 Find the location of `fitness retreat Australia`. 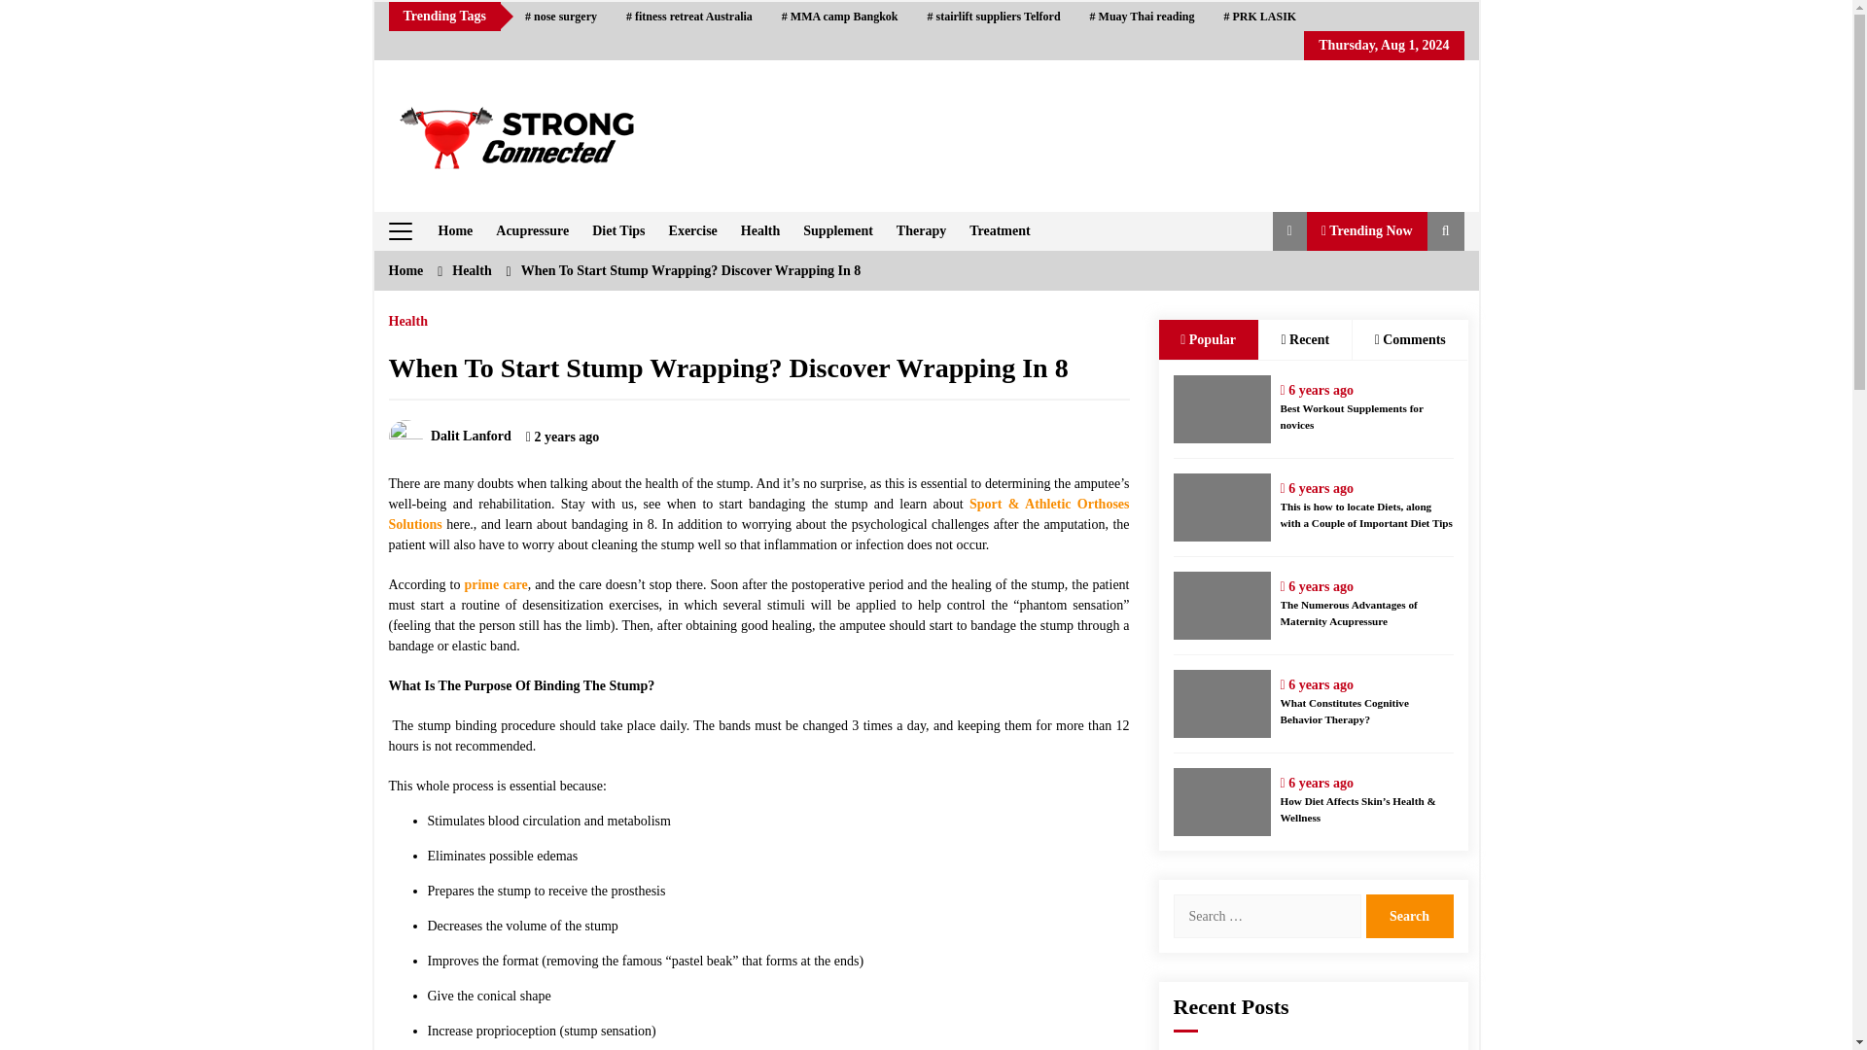

fitness retreat Australia is located at coordinates (689, 17).